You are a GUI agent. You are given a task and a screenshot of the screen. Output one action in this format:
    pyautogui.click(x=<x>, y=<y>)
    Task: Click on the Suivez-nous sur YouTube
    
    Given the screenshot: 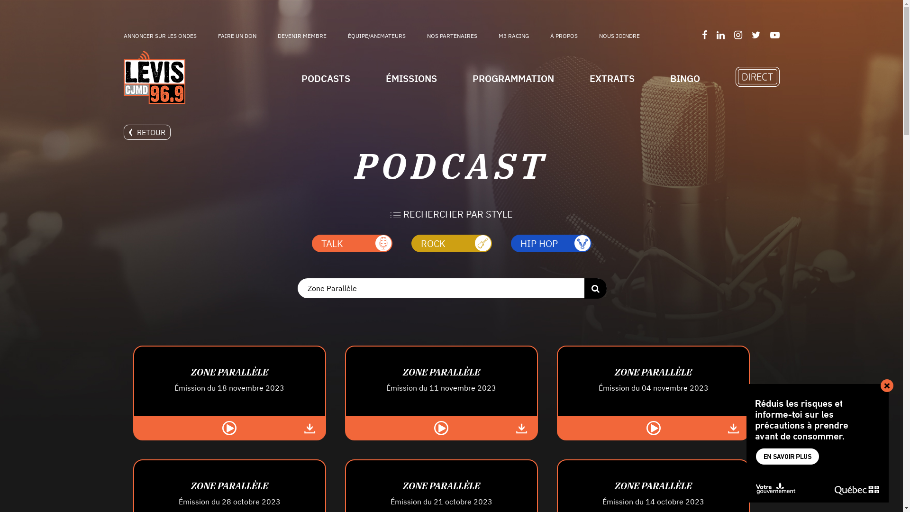 What is the action you would take?
    pyautogui.click(x=774, y=35)
    